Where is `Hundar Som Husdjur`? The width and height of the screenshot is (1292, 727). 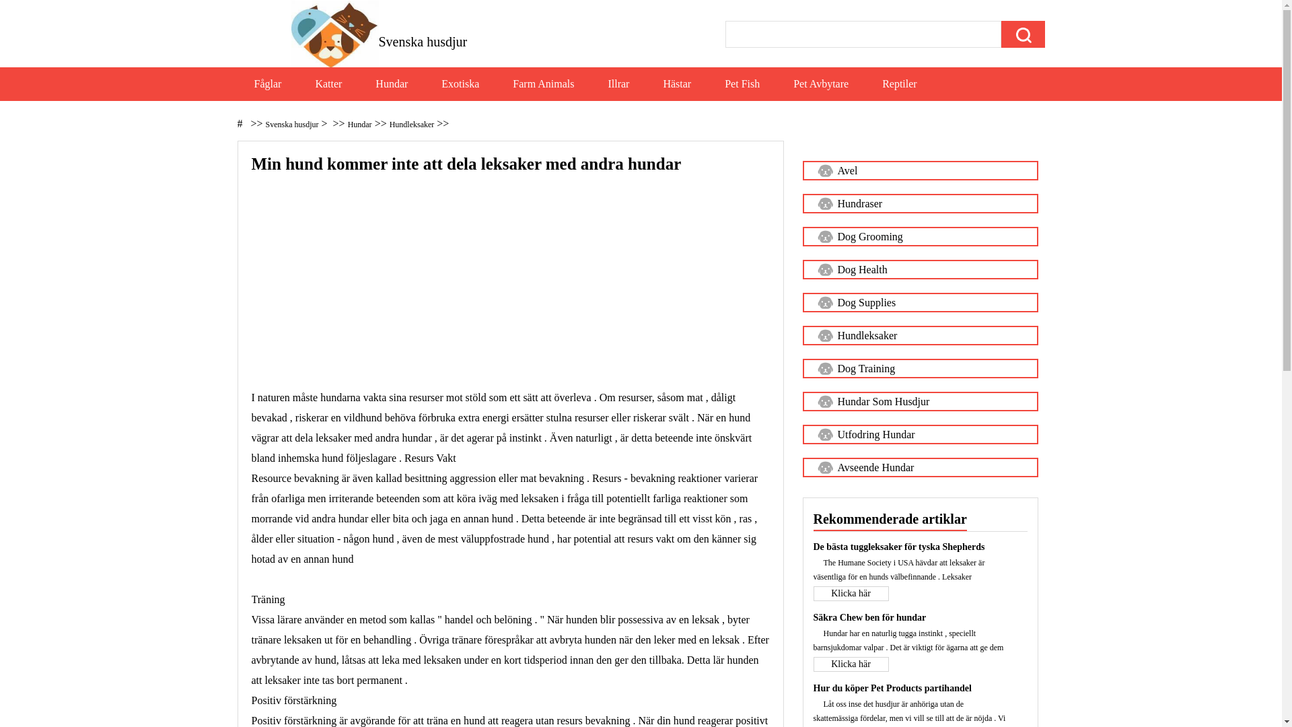
Hundar Som Husdjur is located at coordinates (920, 401).